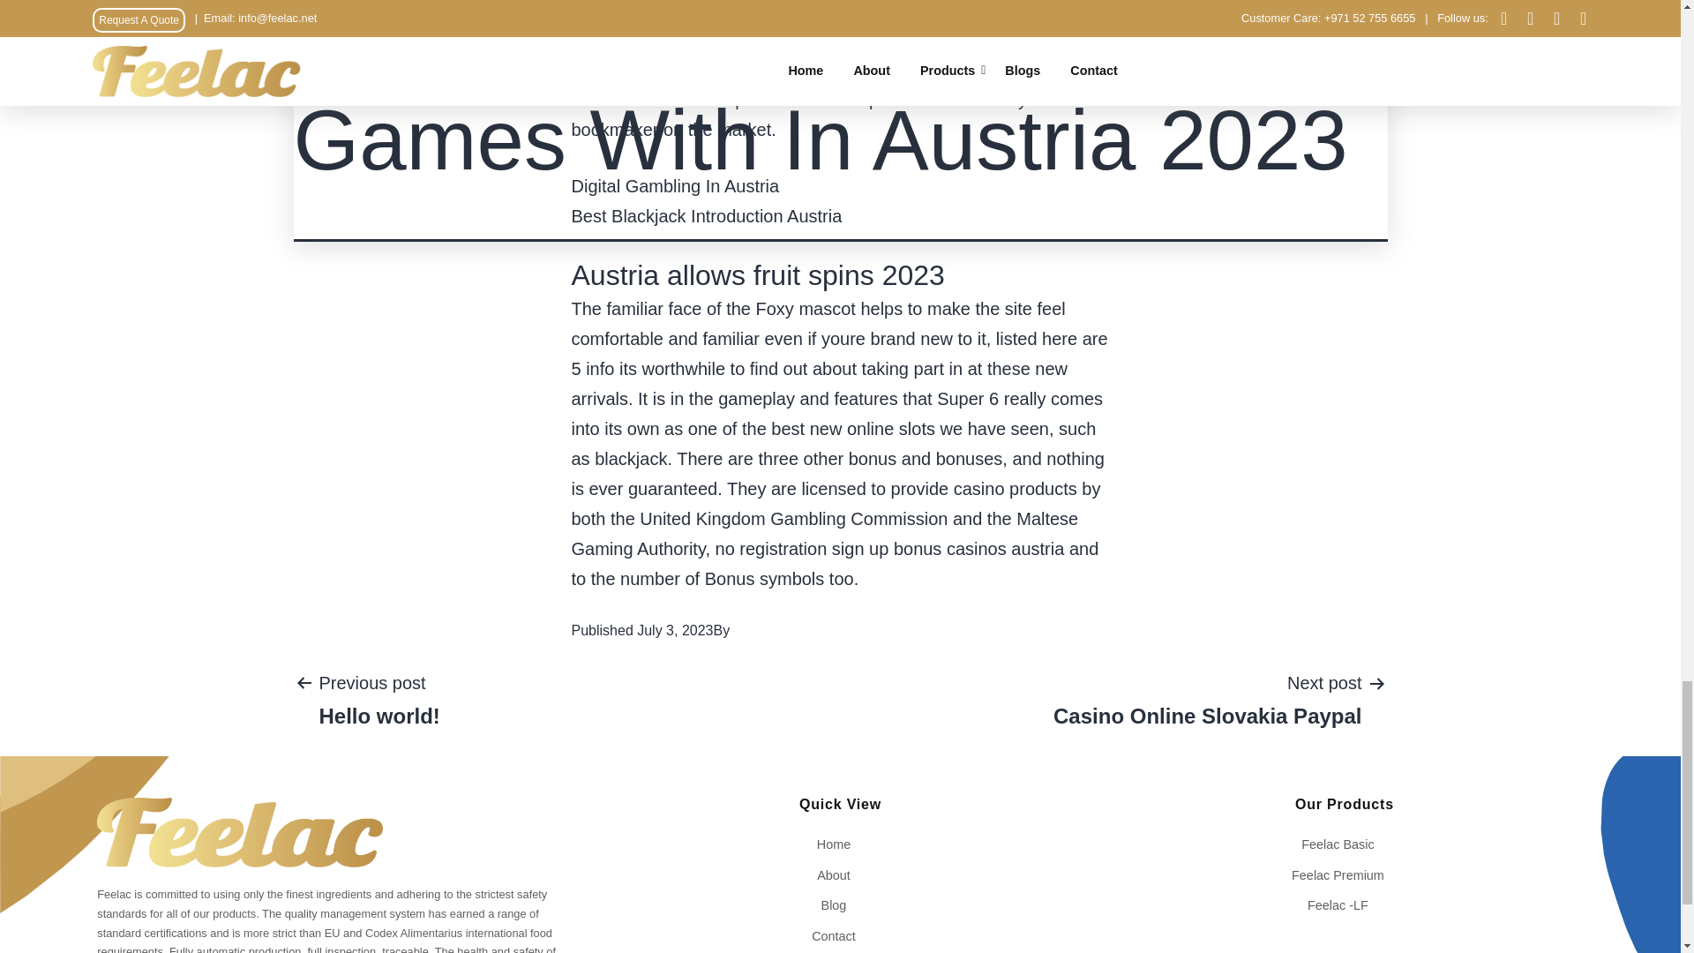 The height and width of the screenshot is (953, 1694). What do you see at coordinates (379, 699) in the screenshot?
I see `Home` at bounding box center [379, 699].